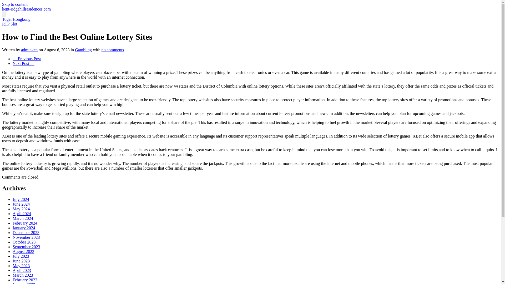  I want to click on May 2024, so click(21, 209).